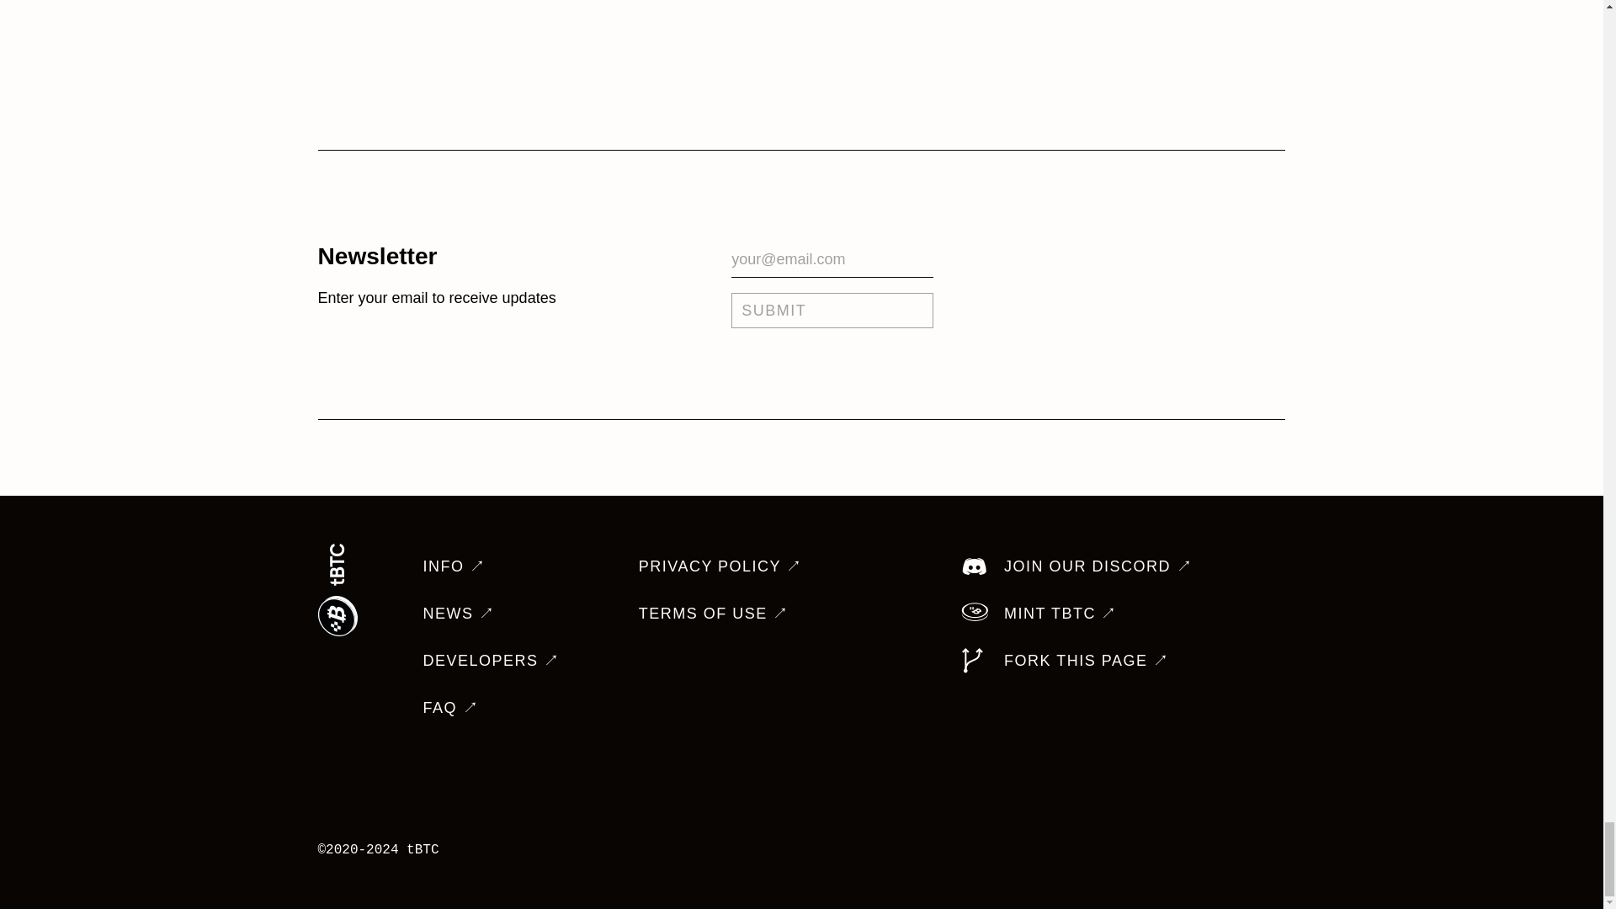 Image resolution: width=1616 pixels, height=909 pixels. Describe the element at coordinates (1076, 566) in the screenshot. I see `JOIN OUR DISCORD` at that location.